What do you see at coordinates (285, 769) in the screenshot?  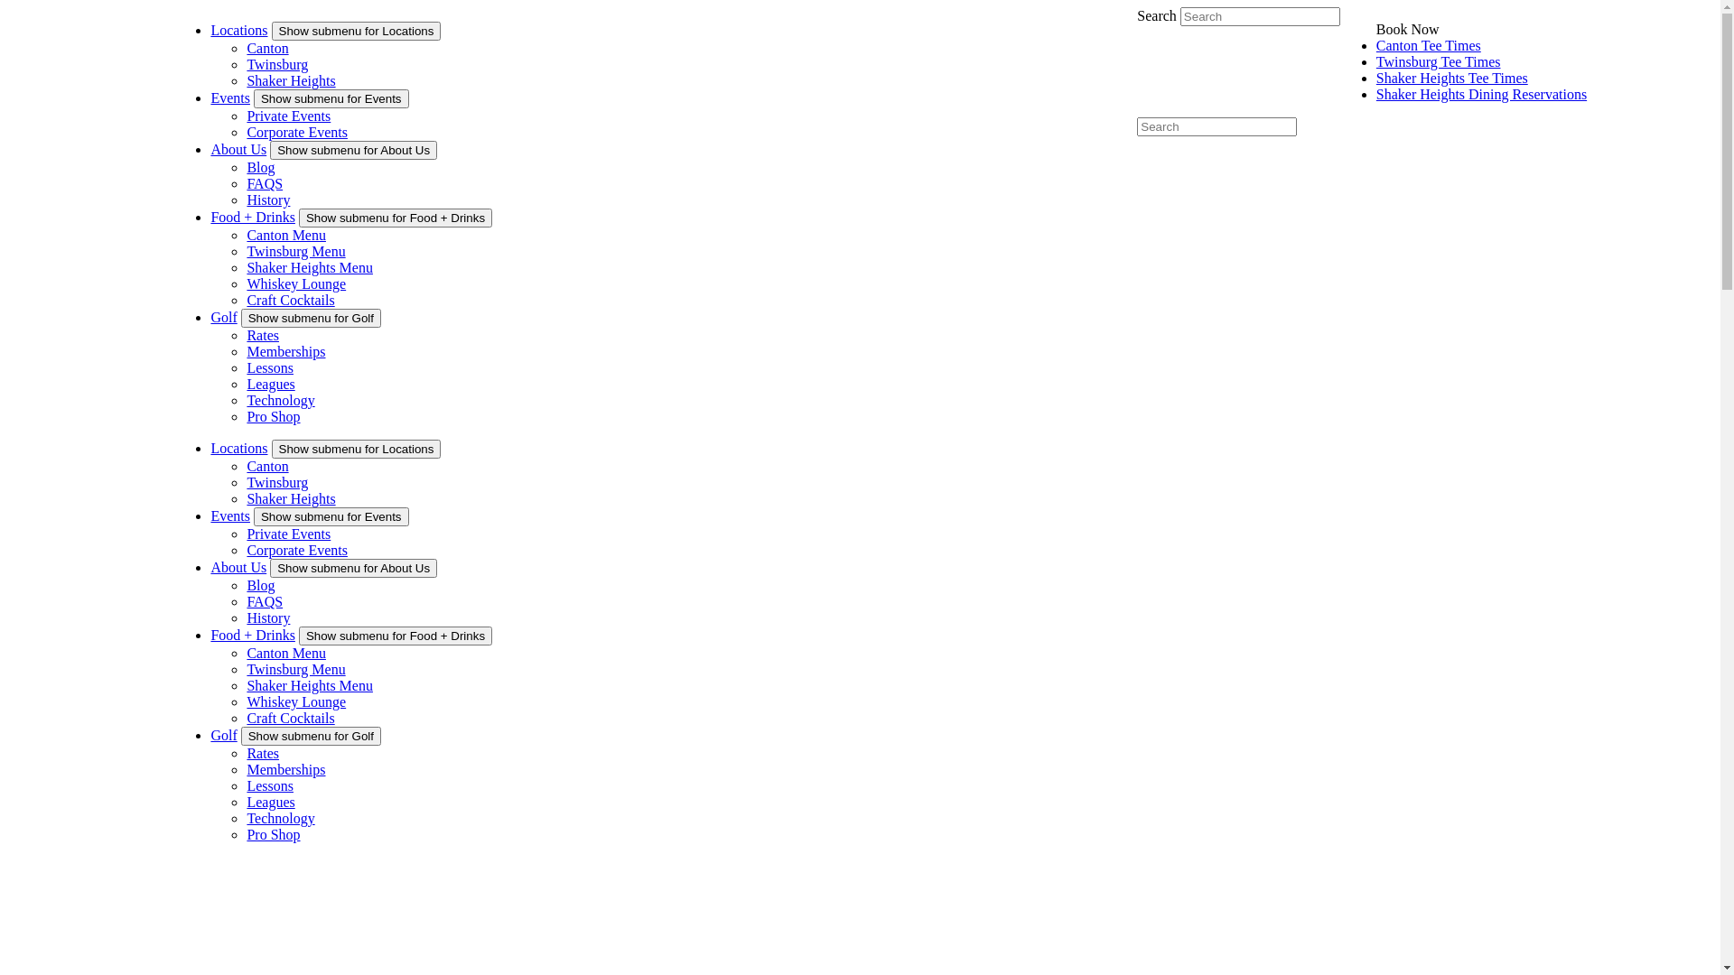 I see `Memberships` at bounding box center [285, 769].